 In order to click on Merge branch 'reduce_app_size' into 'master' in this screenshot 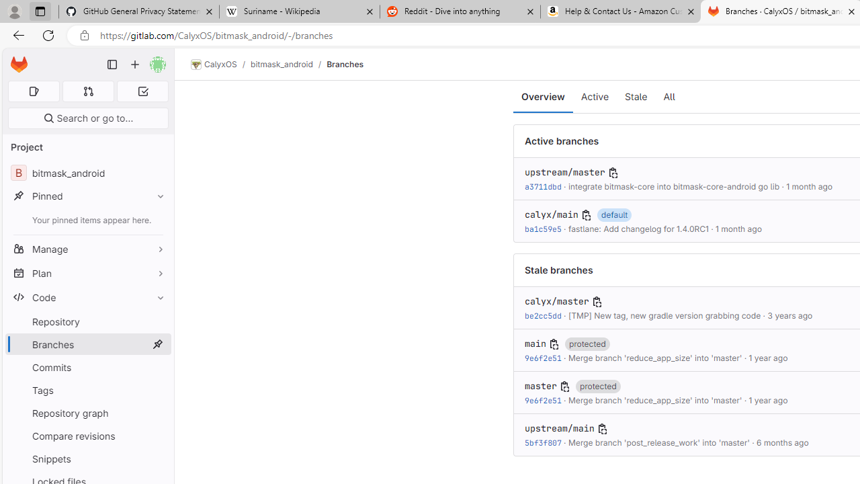, I will do `click(654, 401)`.